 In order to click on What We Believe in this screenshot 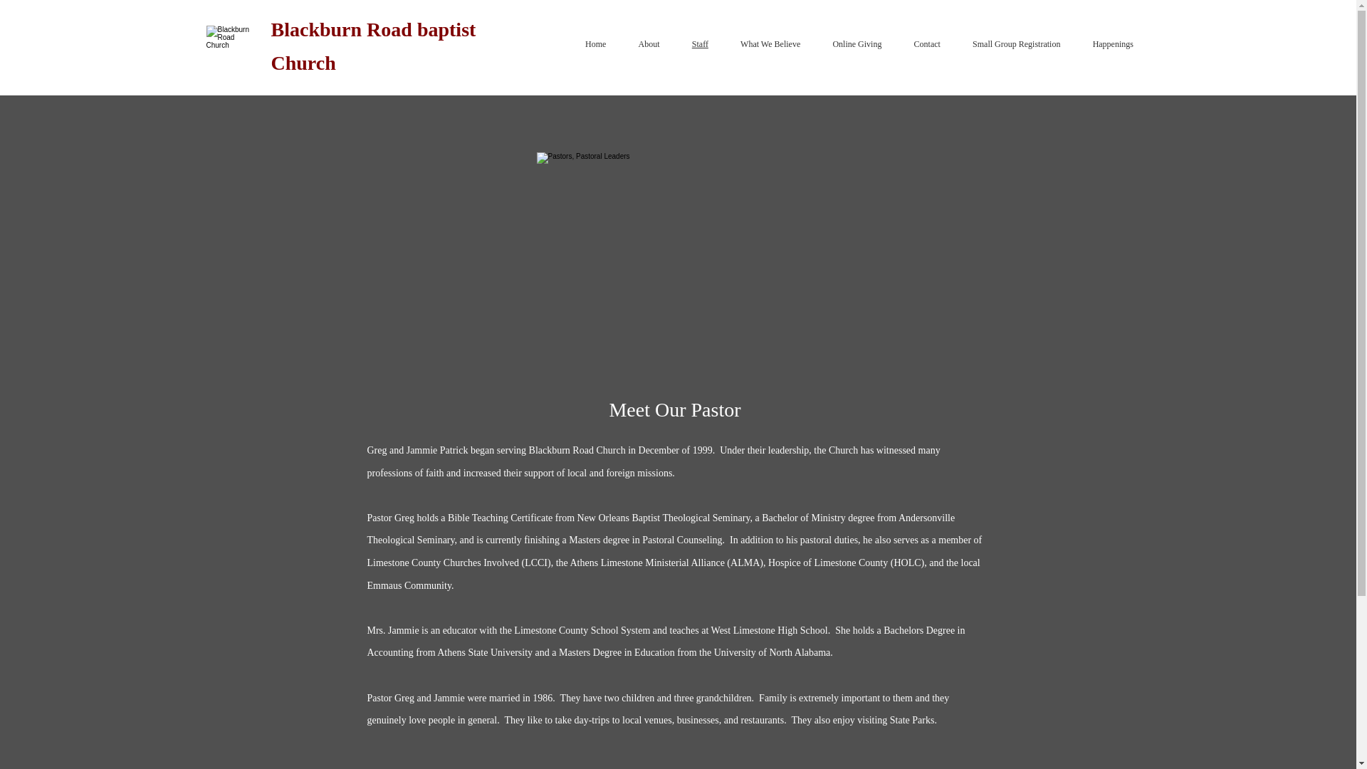, I will do `click(770, 44)`.